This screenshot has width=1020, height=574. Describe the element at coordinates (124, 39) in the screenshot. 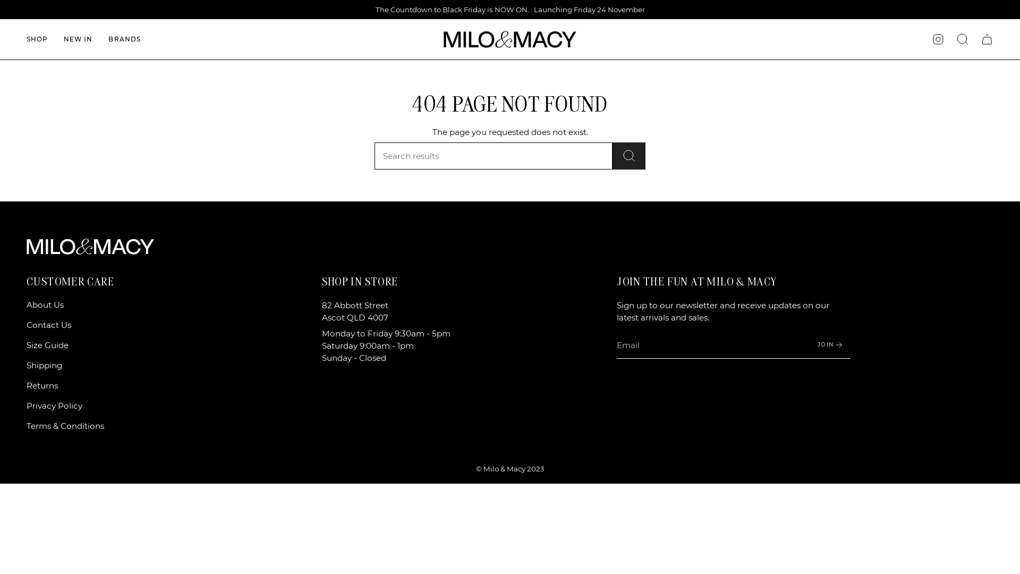

I see `BRANDS` at that location.